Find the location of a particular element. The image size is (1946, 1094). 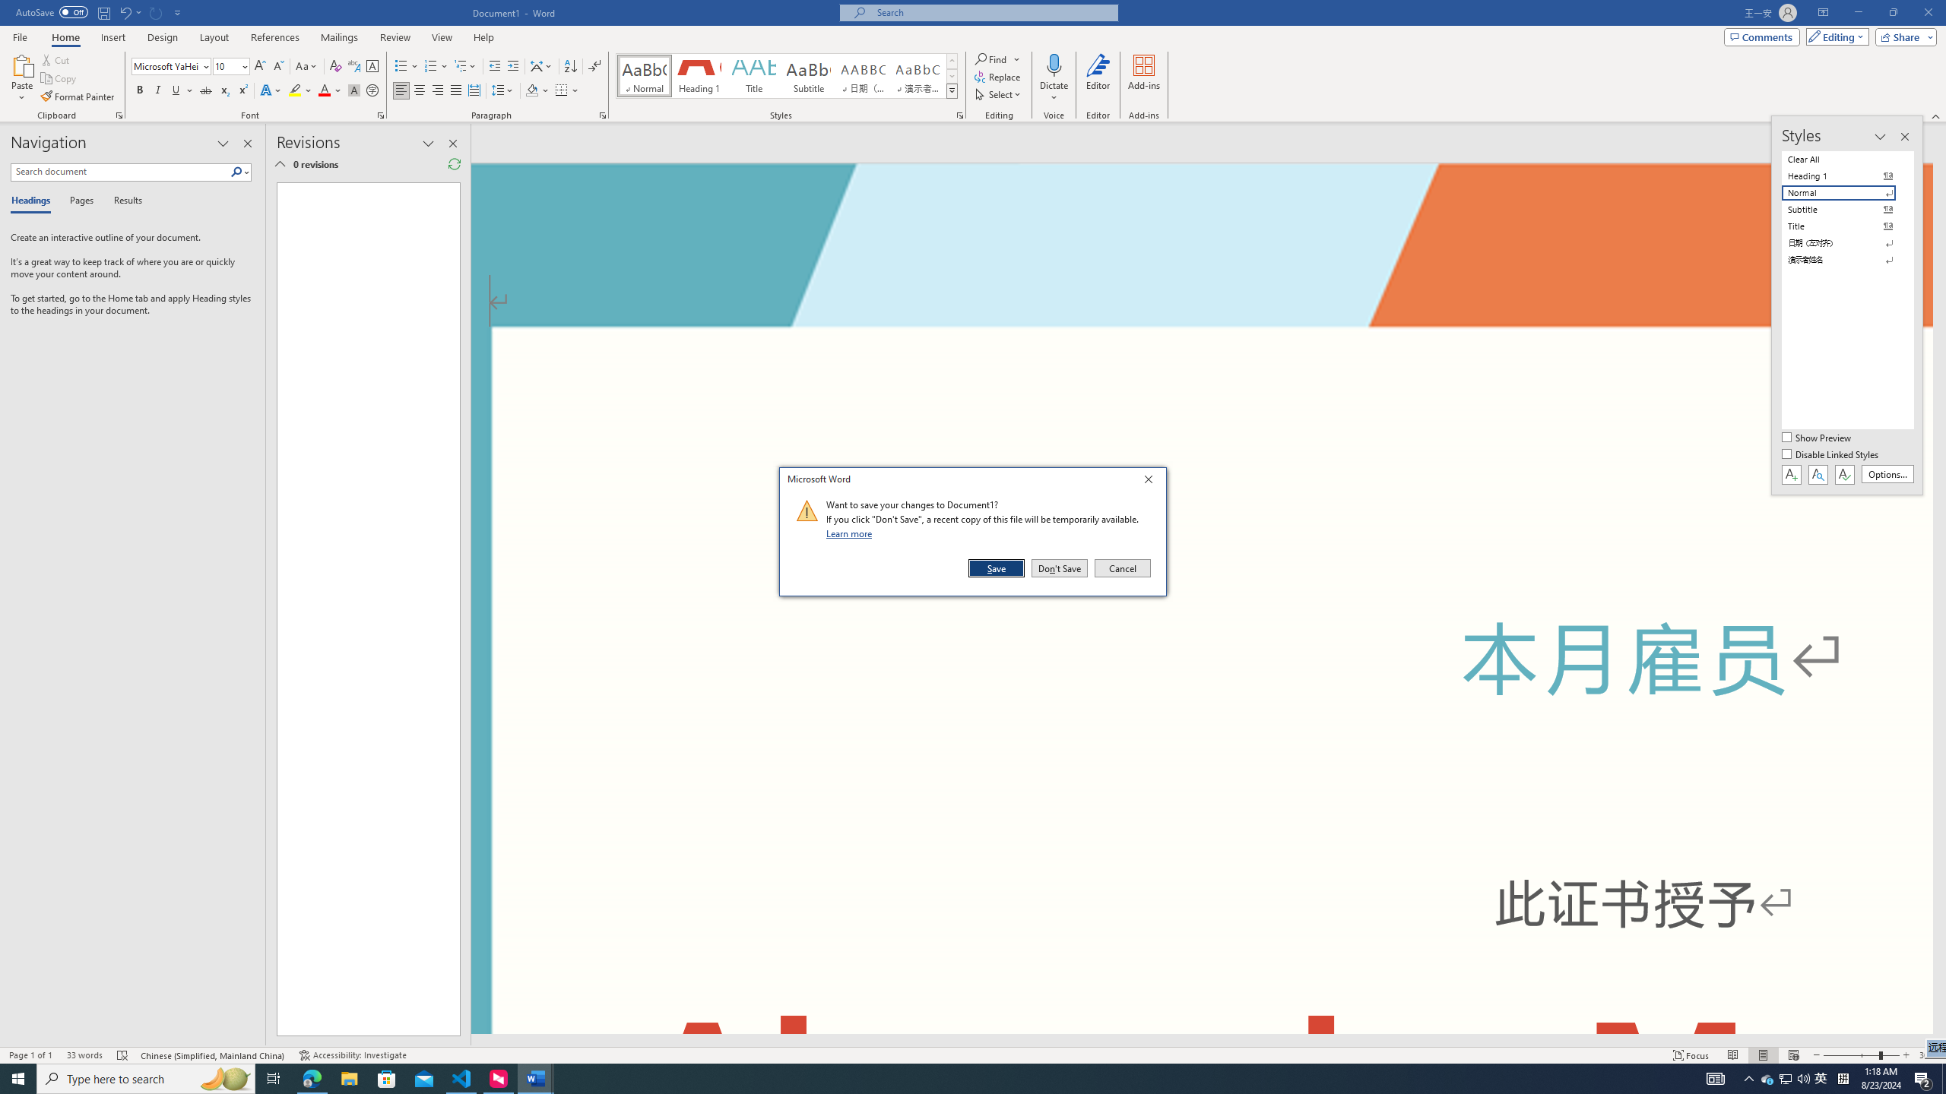

Decrease Indent is located at coordinates (496, 67).